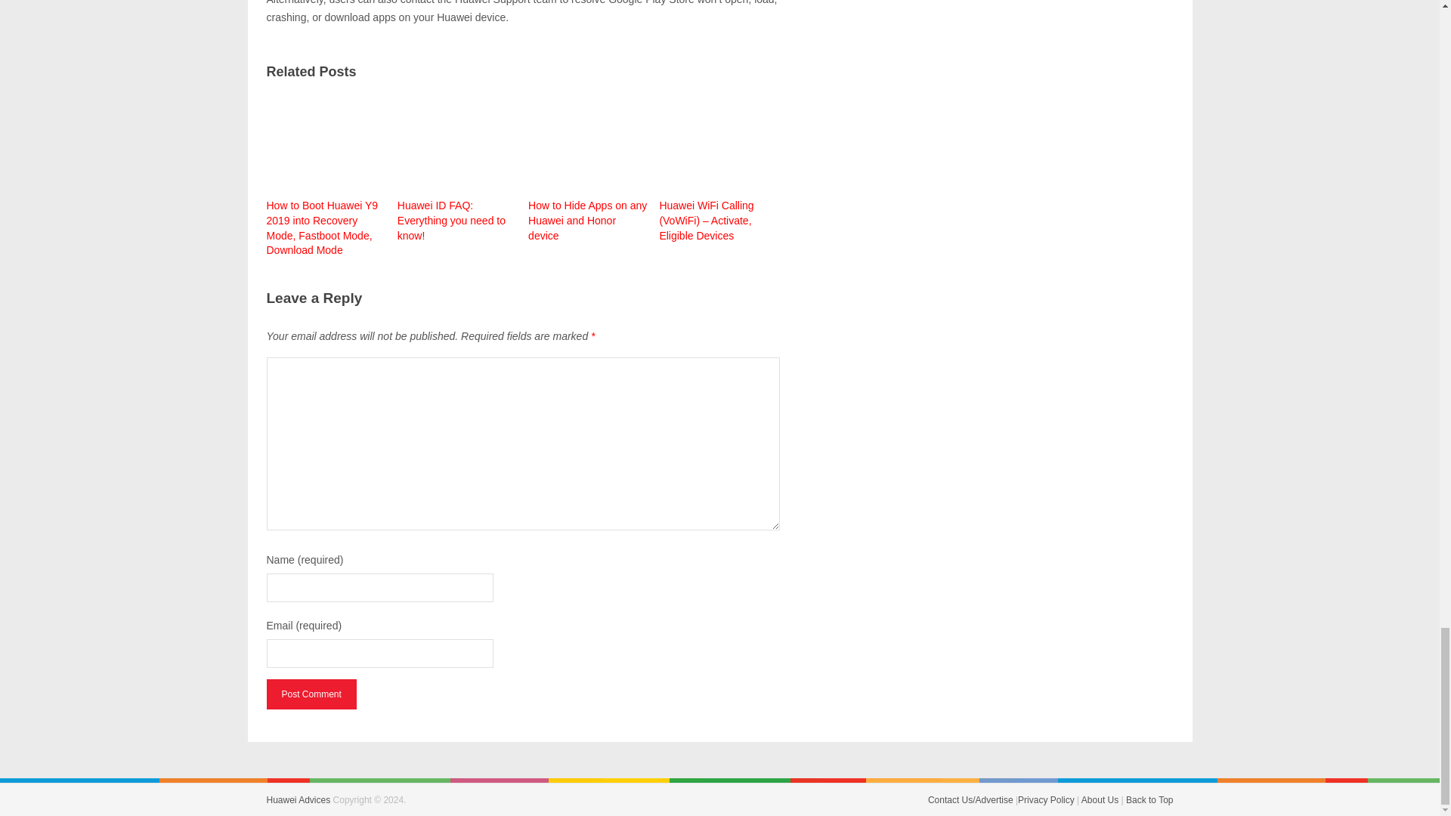 The image size is (1451, 816). Describe the element at coordinates (1046, 799) in the screenshot. I see `Privacy Policy` at that location.